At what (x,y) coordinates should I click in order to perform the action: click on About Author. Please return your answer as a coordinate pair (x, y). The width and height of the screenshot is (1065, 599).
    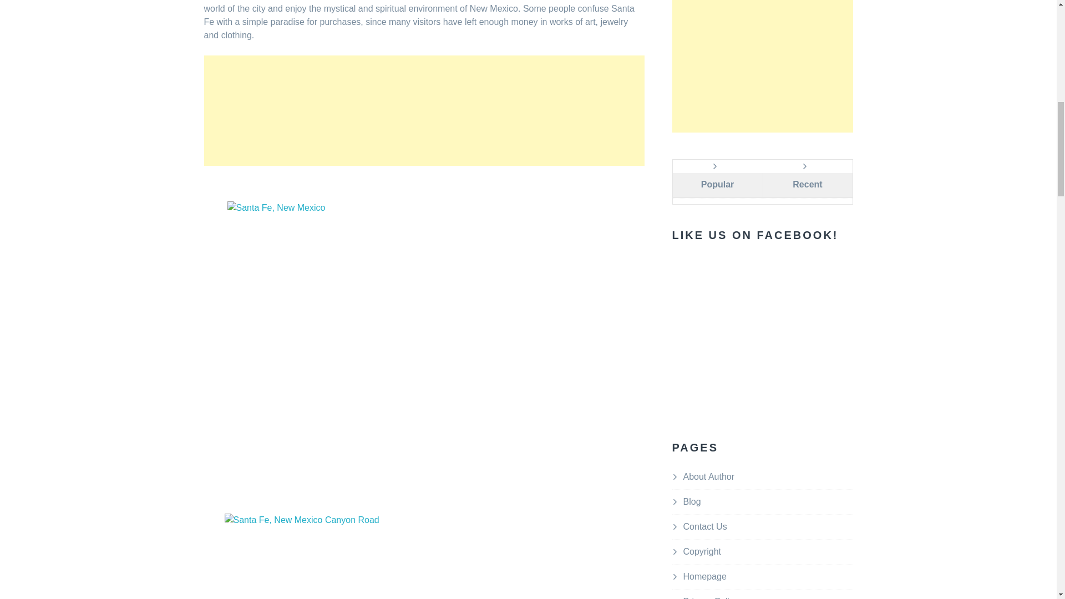
    Looking at the image, I should click on (709, 477).